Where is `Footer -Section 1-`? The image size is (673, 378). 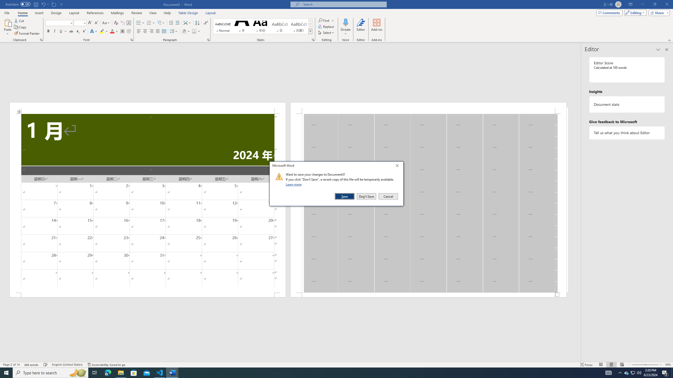
Footer -Section 1- is located at coordinates (428, 295).